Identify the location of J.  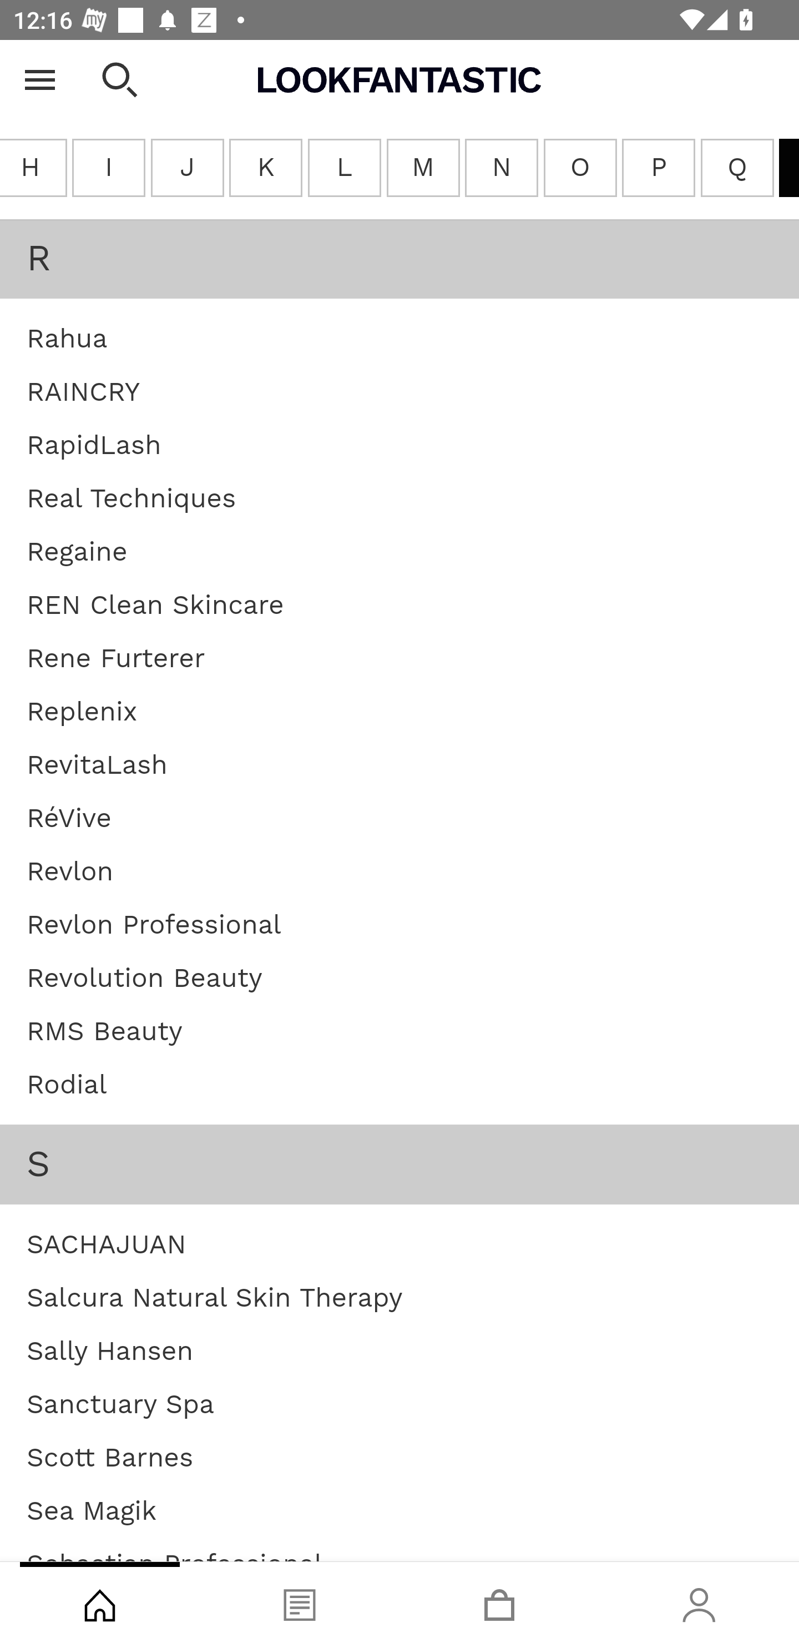
(187, 168).